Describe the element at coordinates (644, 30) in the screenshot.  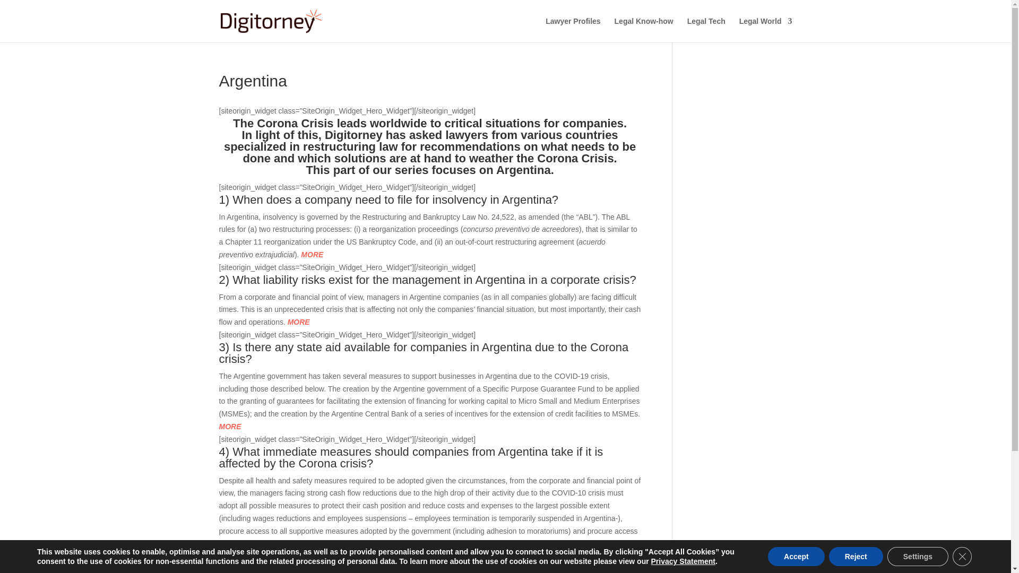
I see `Legal Know-how` at that location.